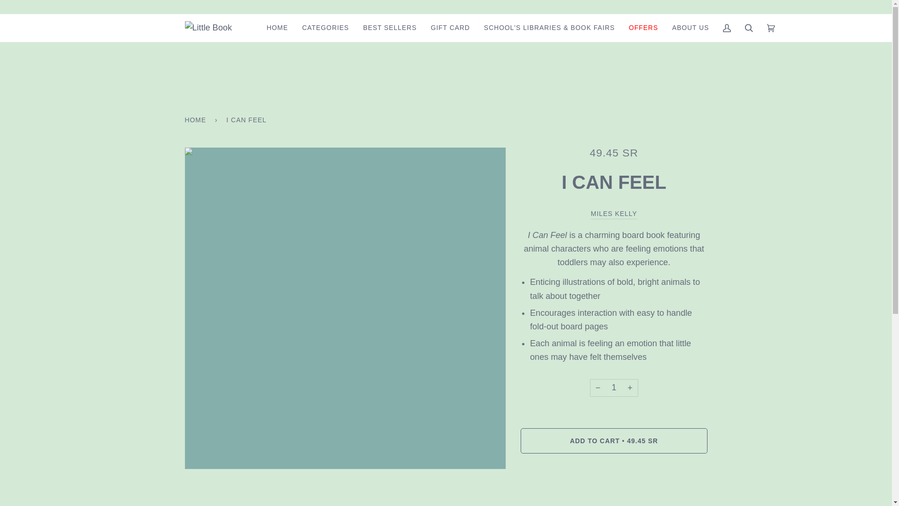 The width and height of the screenshot is (899, 506). What do you see at coordinates (325, 28) in the screenshot?
I see `CATEGORIES` at bounding box center [325, 28].